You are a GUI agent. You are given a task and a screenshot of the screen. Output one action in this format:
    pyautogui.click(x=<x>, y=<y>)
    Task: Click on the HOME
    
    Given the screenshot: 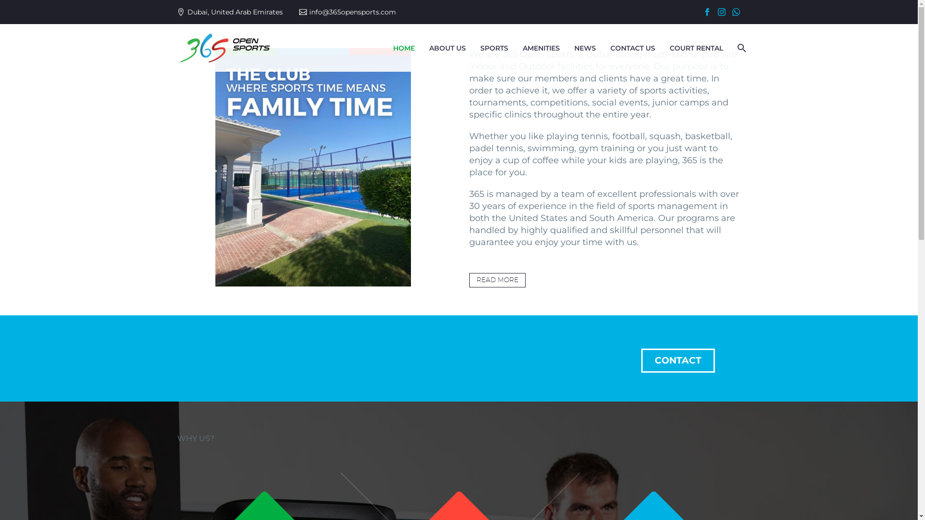 What is the action you would take?
    pyautogui.click(x=404, y=48)
    